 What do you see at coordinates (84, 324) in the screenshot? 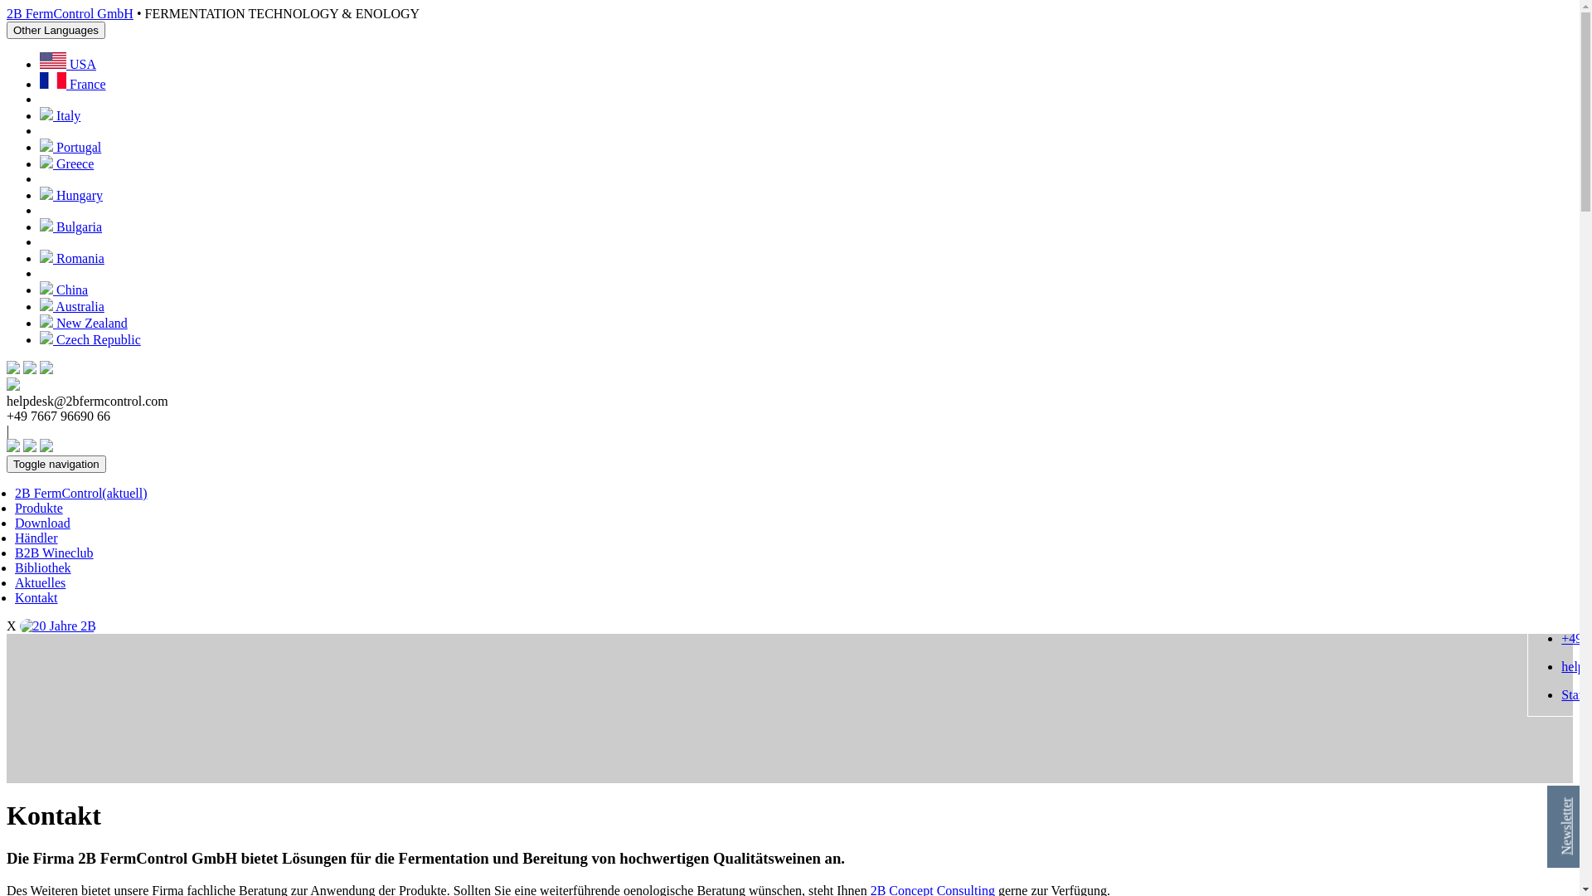
I see `New Zealand` at bounding box center [84, 324].